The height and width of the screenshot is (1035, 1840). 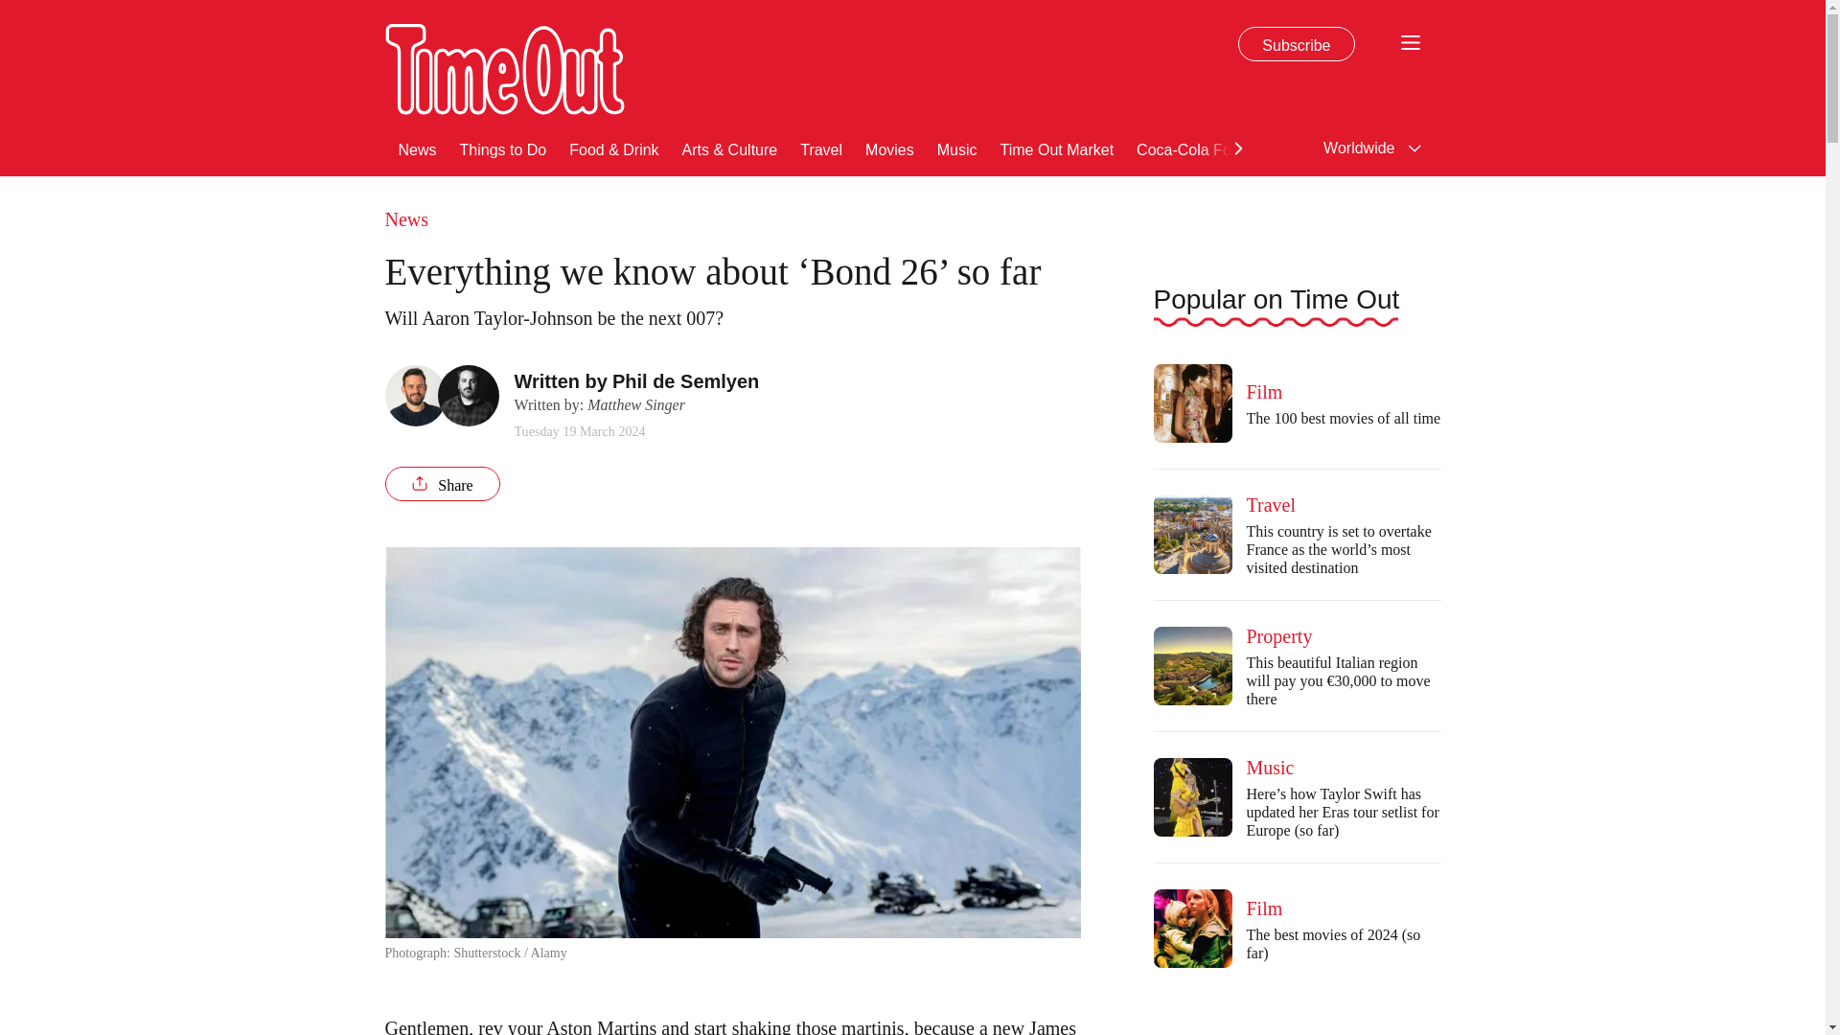 I want to click on Travel, so click(x=821, y=148).